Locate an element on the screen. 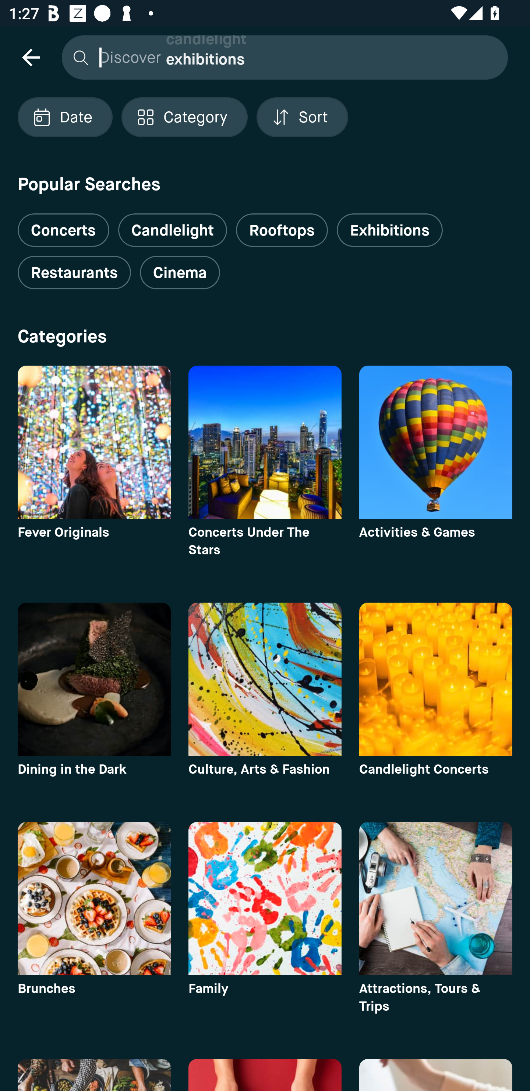 Image resolution: width=530 pixels, height=1091 pixels. Rooftops is located at coordinates (282, 230).